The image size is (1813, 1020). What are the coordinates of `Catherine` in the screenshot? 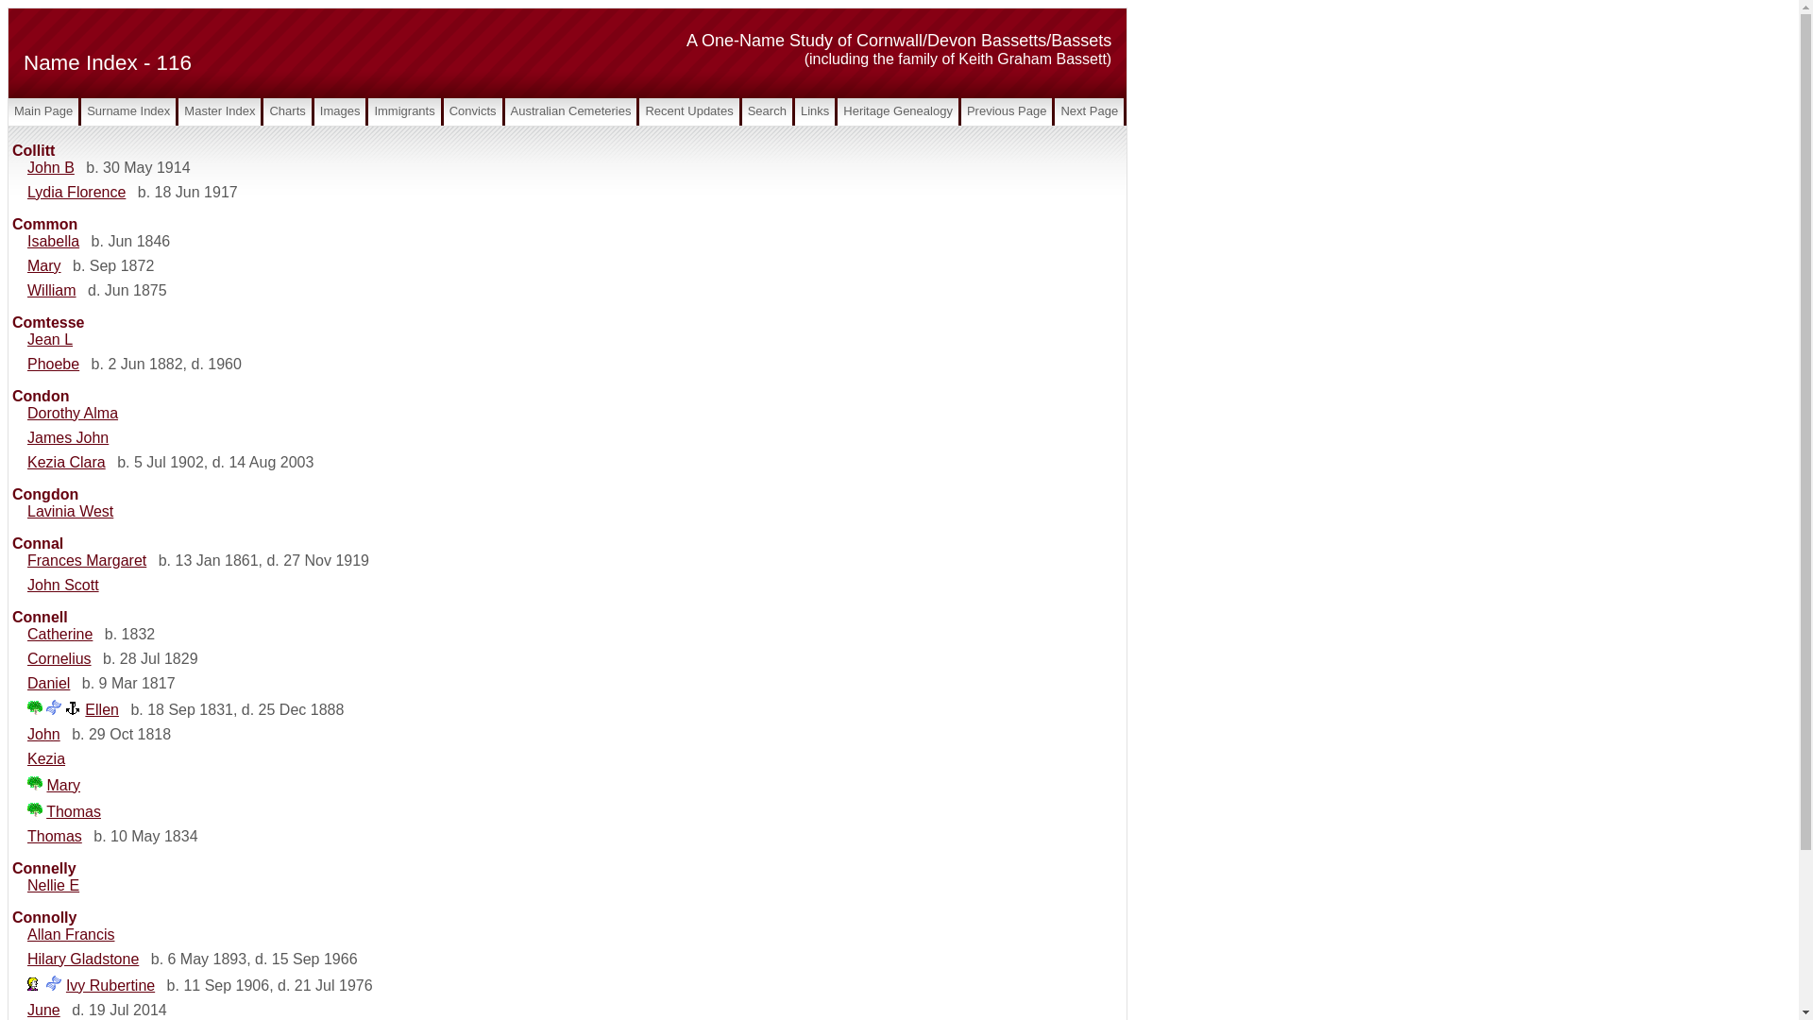 It's located at (60, 635).